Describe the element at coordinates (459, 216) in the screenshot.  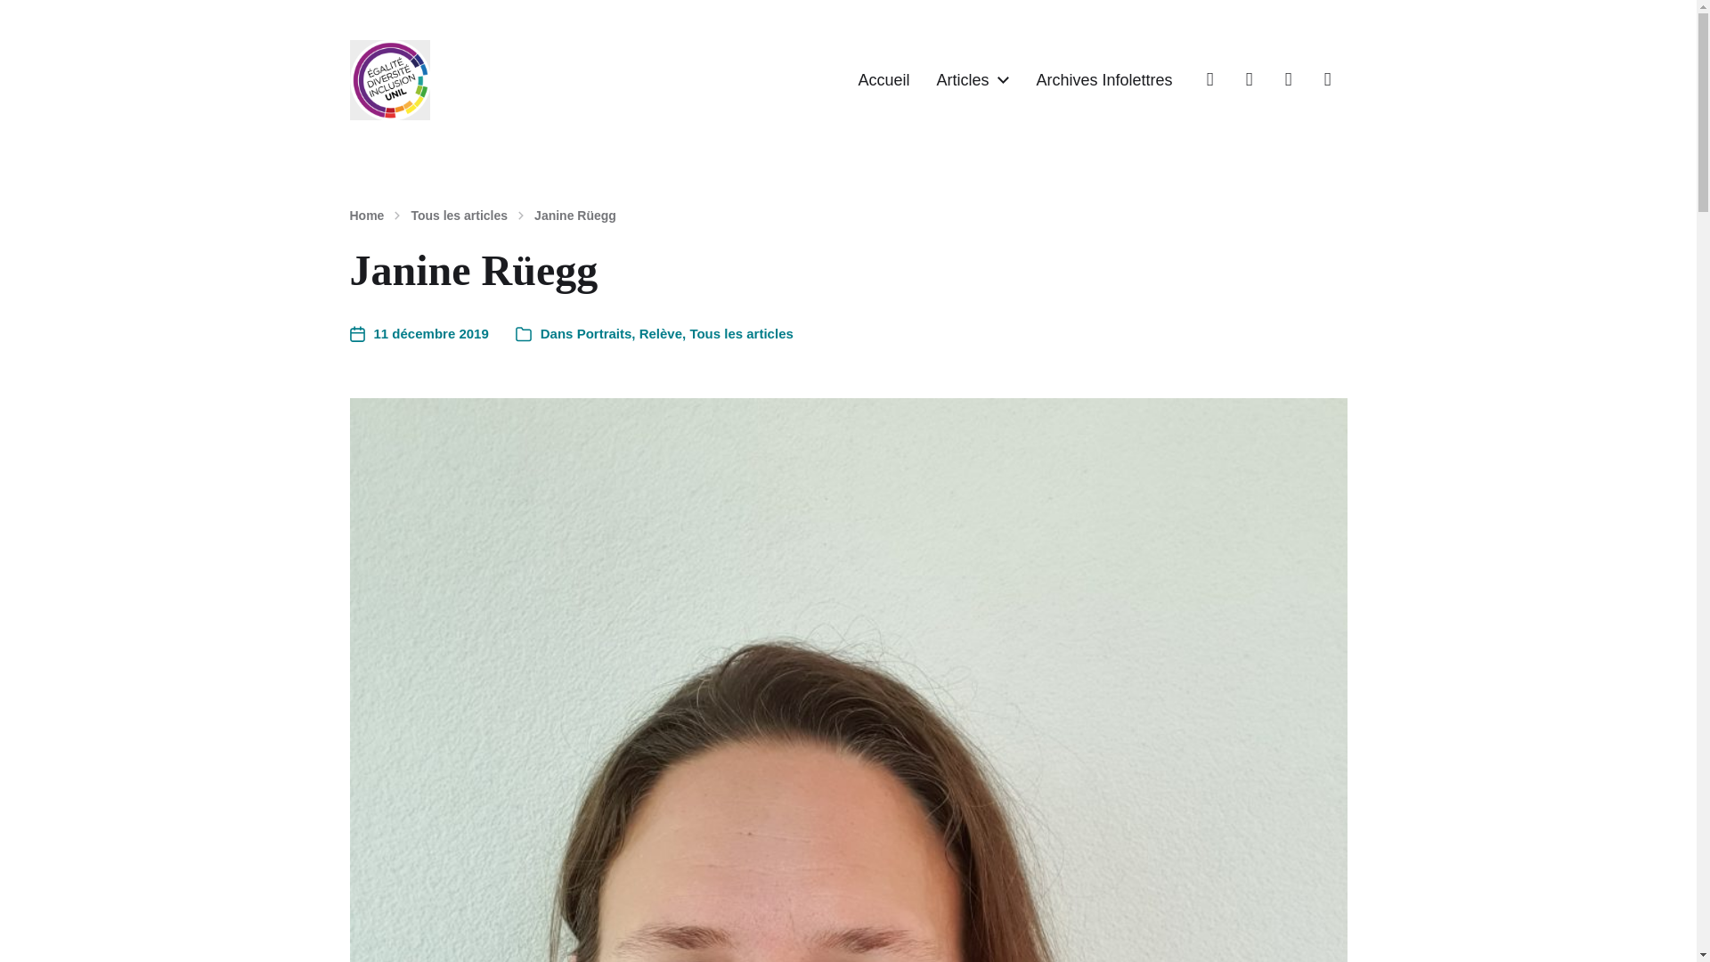
I see `Tous les articles` at that location.